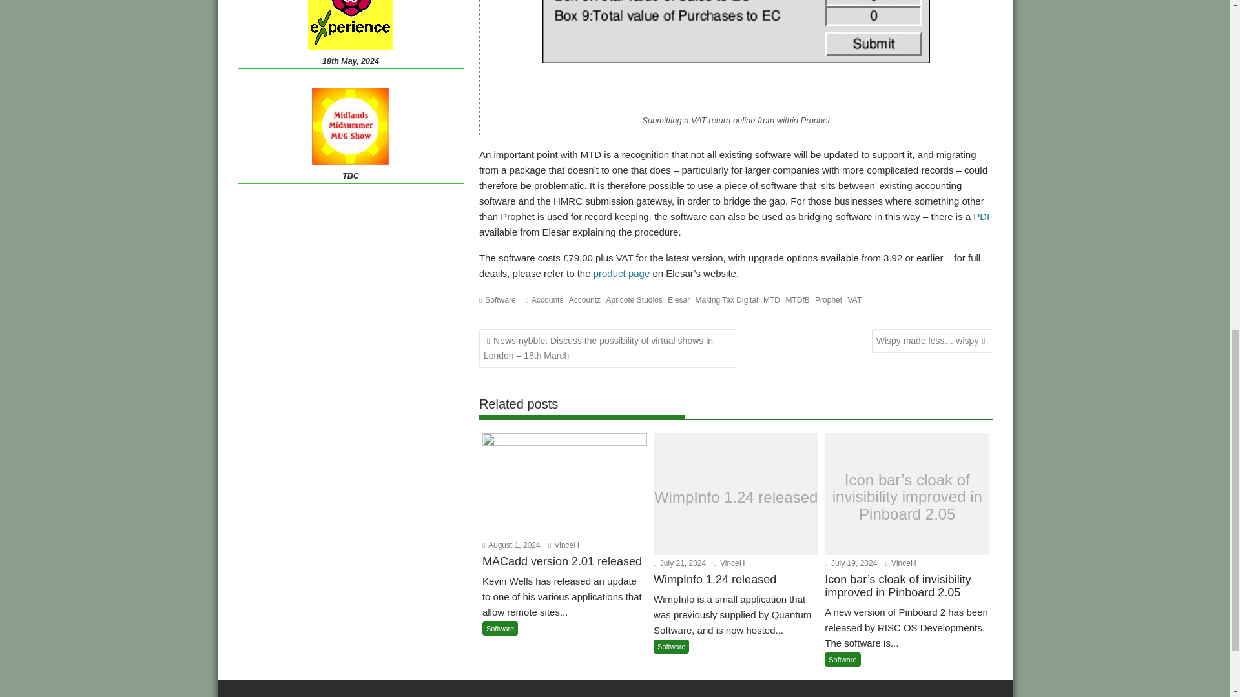 The image size is (1240, 697). Describe the element at coordinates (547, 299) in the screenshot. I see `Accounts` at that location.